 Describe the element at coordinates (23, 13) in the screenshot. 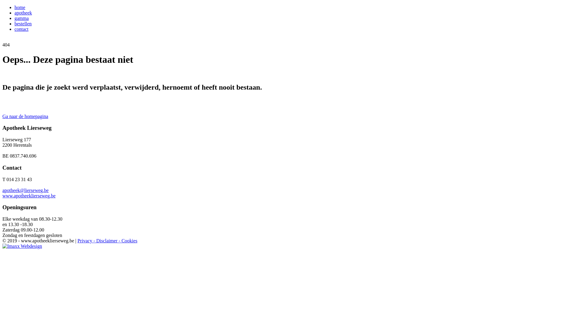

I see `apotheek` at that location.